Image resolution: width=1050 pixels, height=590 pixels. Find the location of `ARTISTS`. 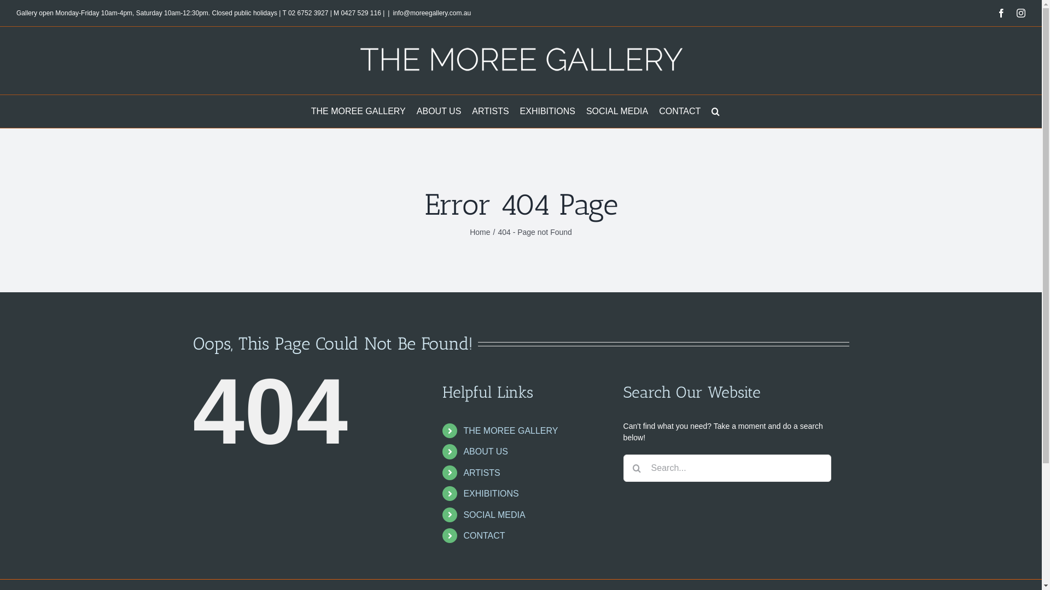

ARTISTS is located at coordinates (490, 111).